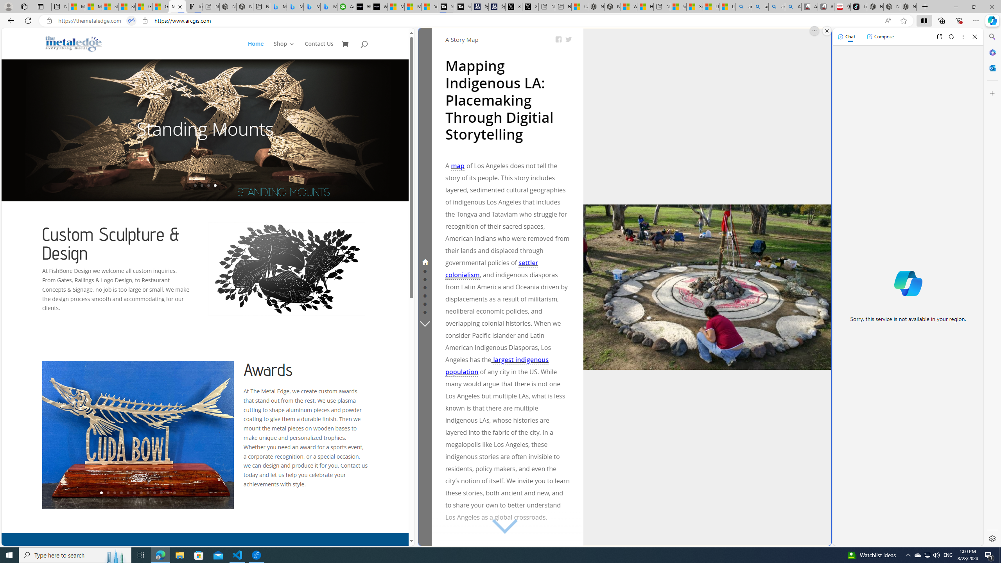 The height and width of the screenshot is (563, 1001). Describe the element at coordinates (847, 36) in the screenshot. I see `Chat` at that location.